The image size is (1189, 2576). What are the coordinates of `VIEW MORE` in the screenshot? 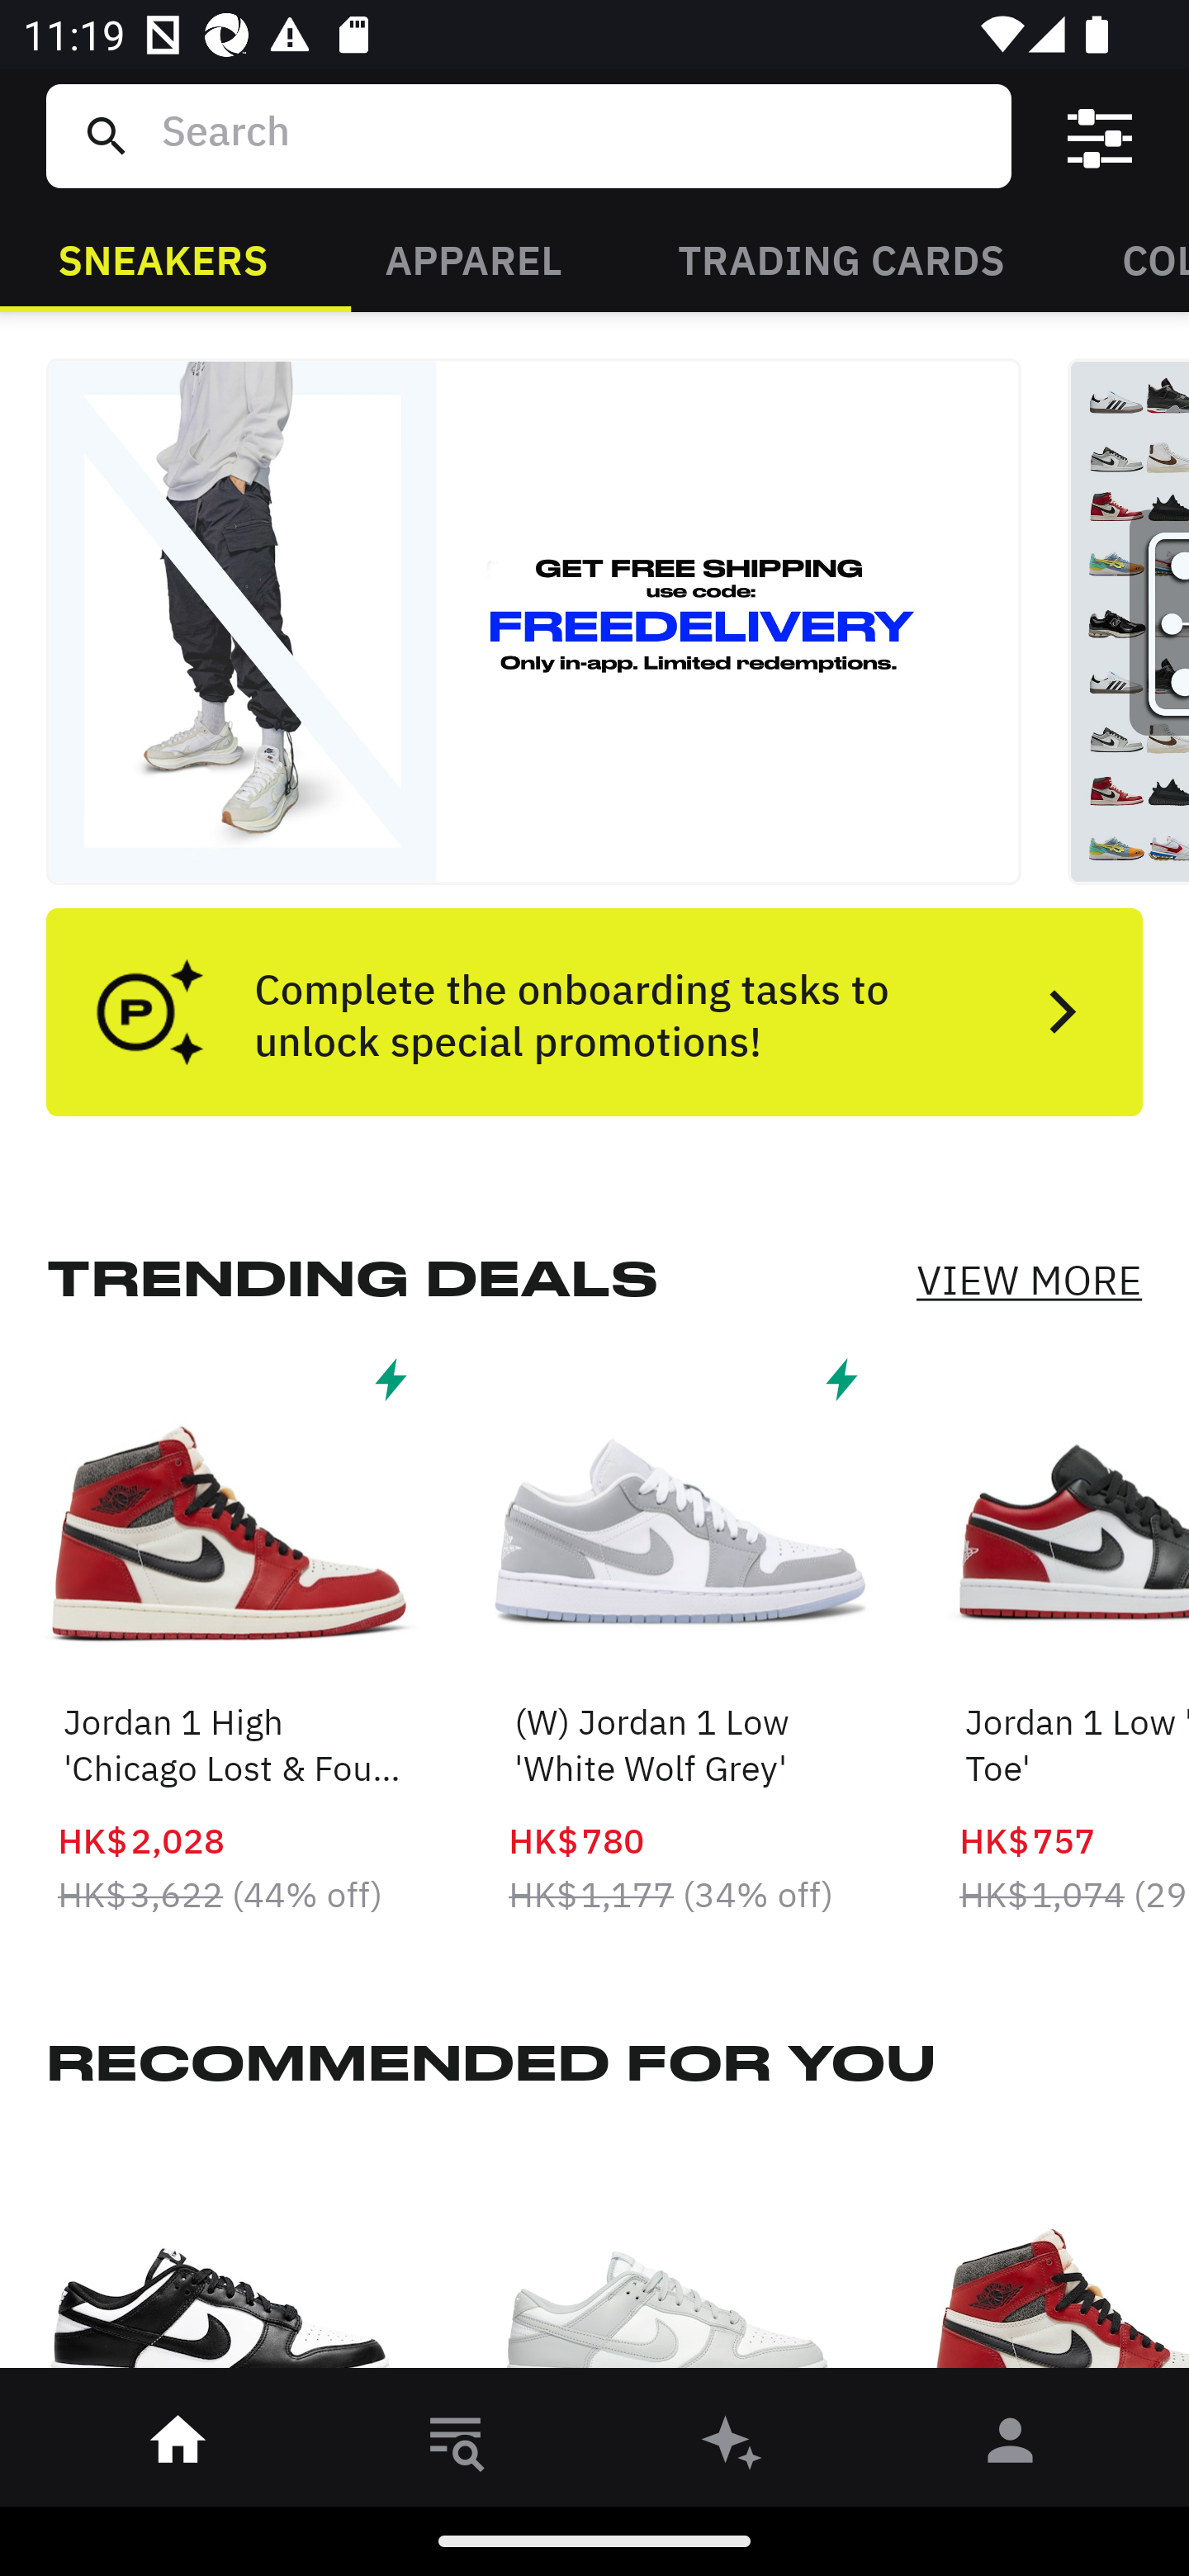 It's located at (1029, 1280).